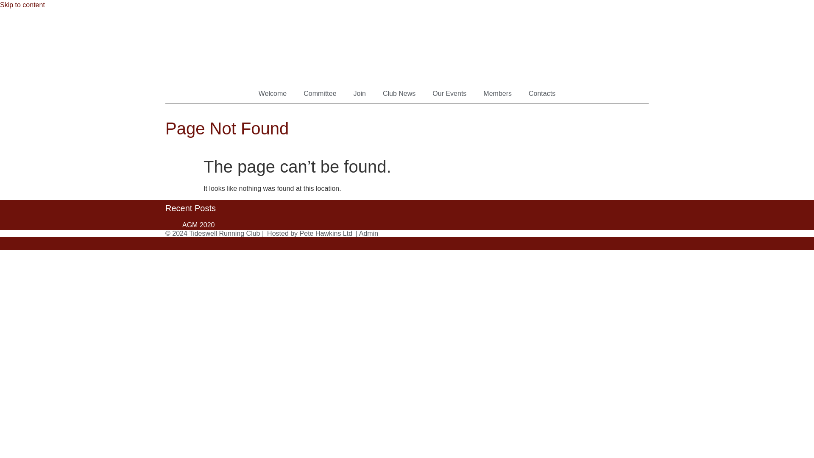 Image resolution: width=814 pixels, height=458 pixels. Describe the element at coordinates (272, 93) in the screenshot. I see `Home Page` at that location.